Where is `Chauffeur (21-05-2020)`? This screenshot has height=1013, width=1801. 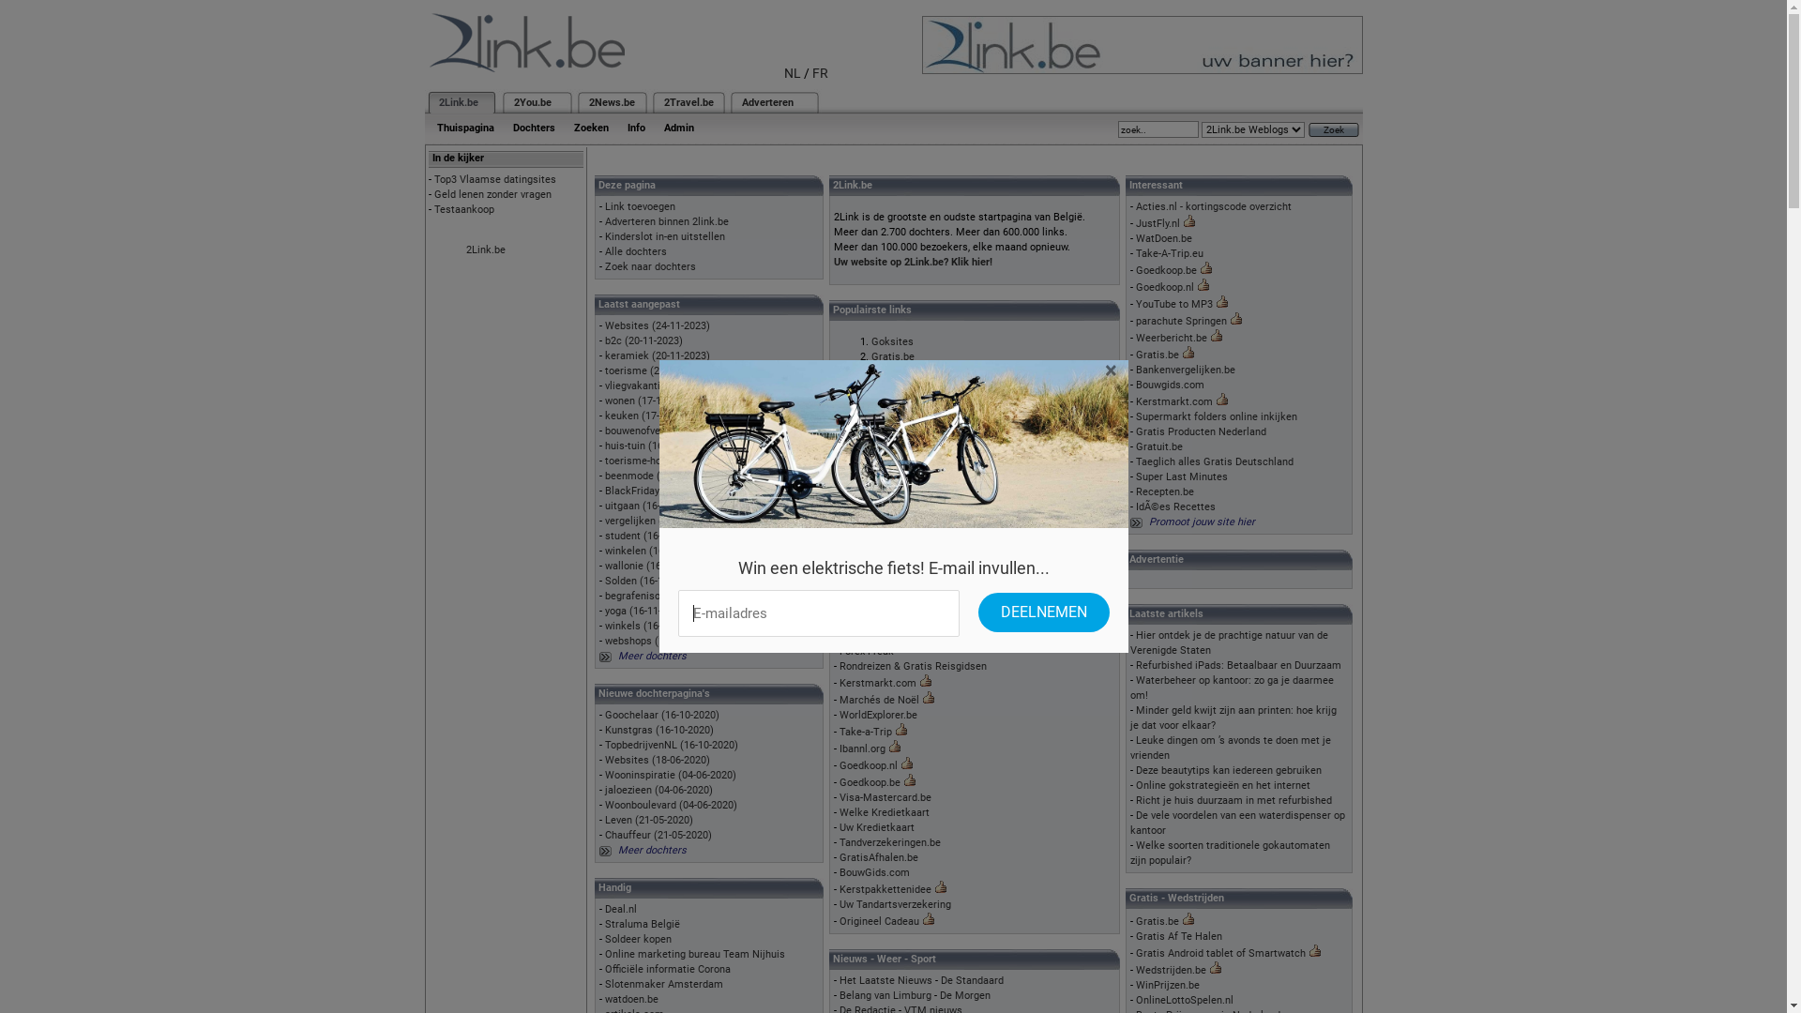 Chauffeur (21-05-2020) is located at coordinates (658, 835).